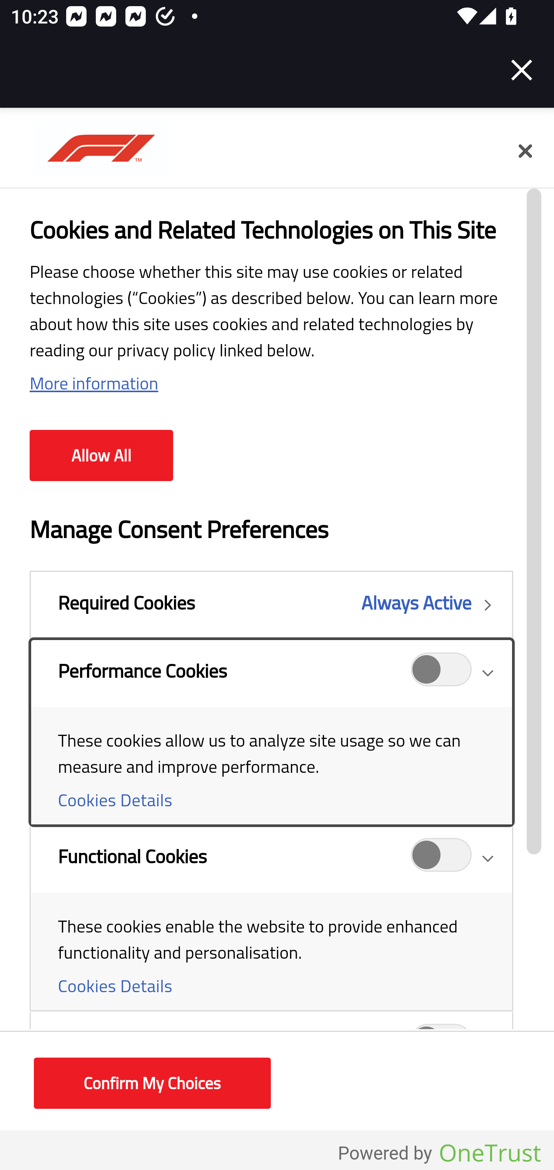 The width and height of the screenshot is (554, 1170). Describe the element at coordinates (522, 70) in the screenshot. I see `Close` at that location.